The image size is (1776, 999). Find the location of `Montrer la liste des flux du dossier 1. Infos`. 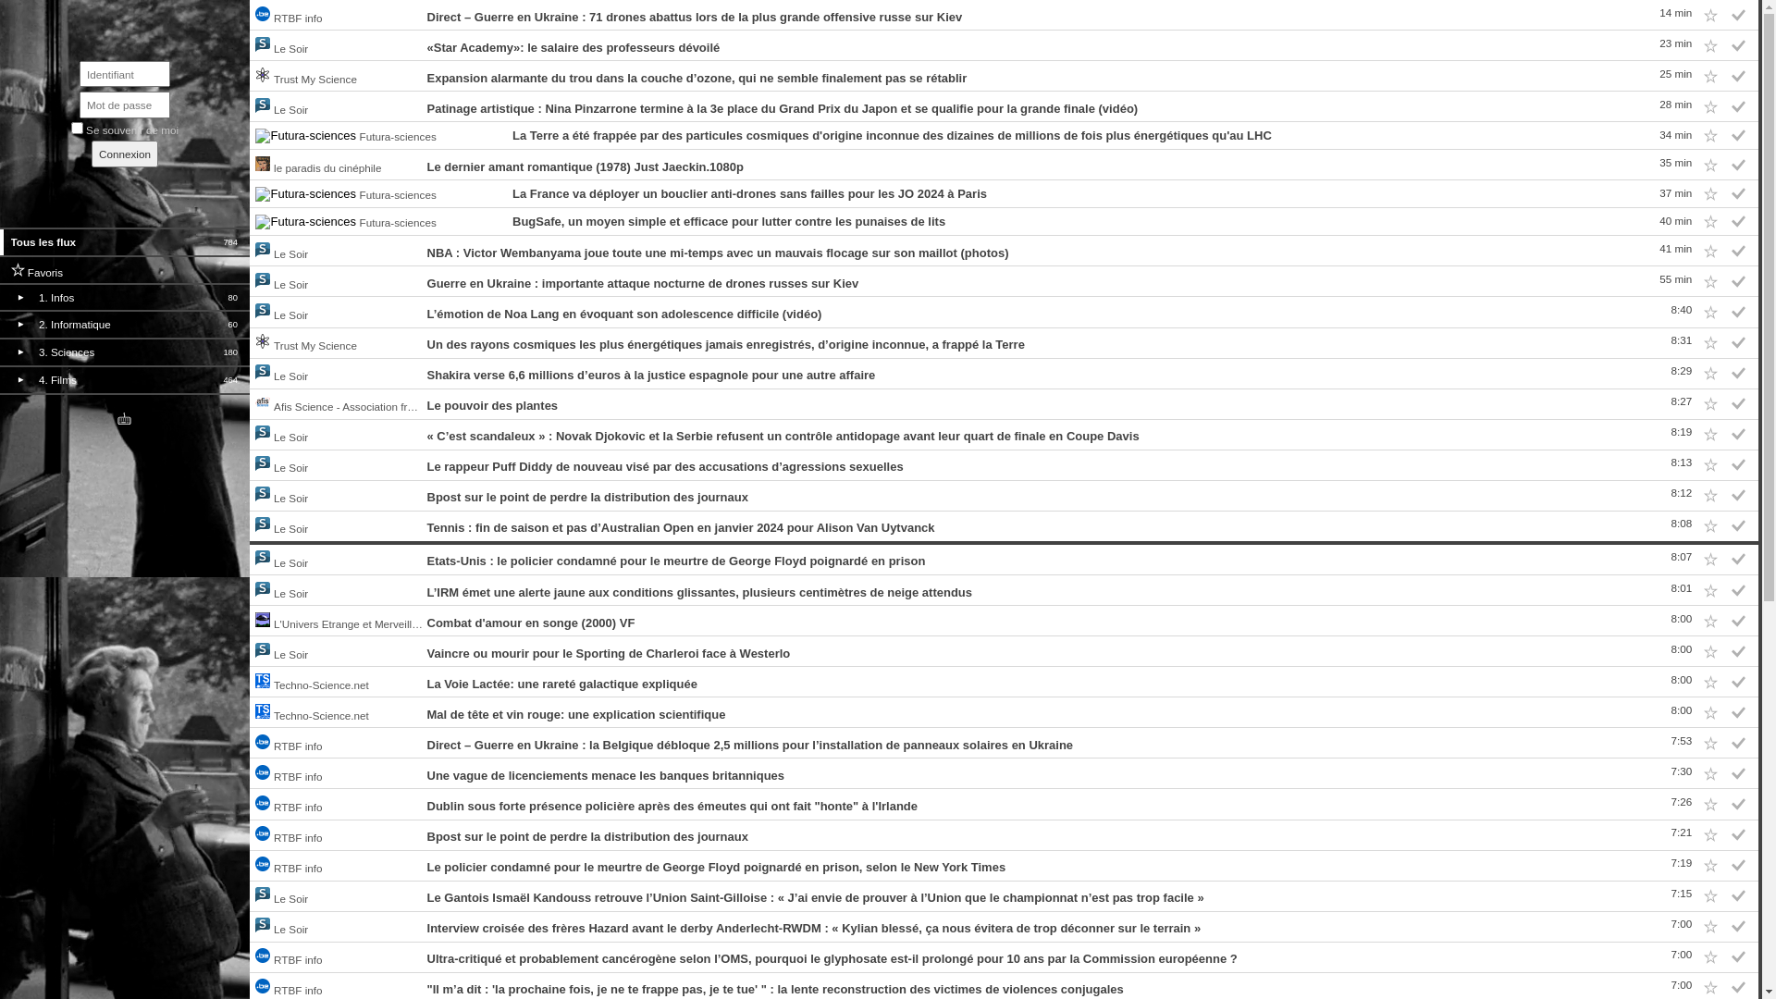

Montrer la liste des flux du dossier 1. Infos is located at coordinates (24, 293).